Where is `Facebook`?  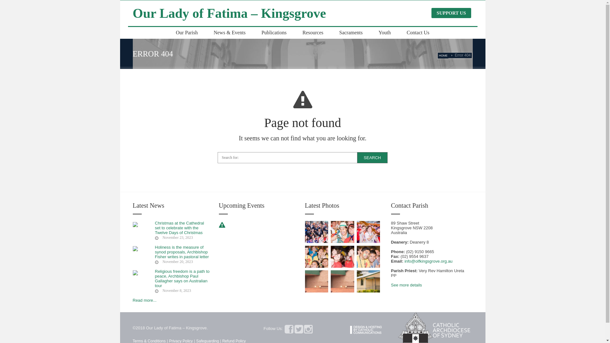 Facebook is located at coordinates (289, 331).